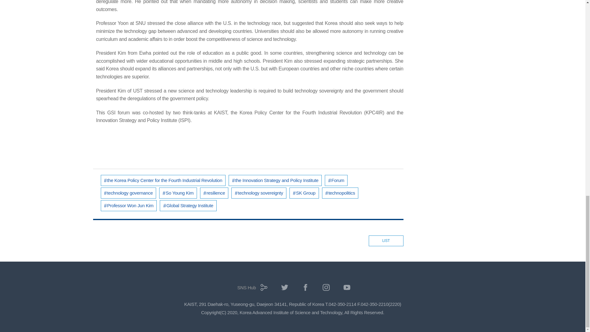 This screenshot has height=332, width=590. What do you see at coordinates (336, 180) in the screenshot?
I see `Forum` at bounding box center [336, 180].